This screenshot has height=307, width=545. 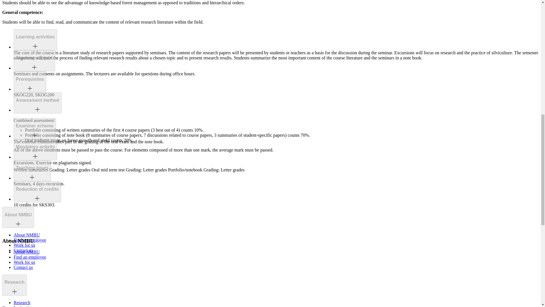 I want to click on Teaching hours, so click(x=32, y=168).